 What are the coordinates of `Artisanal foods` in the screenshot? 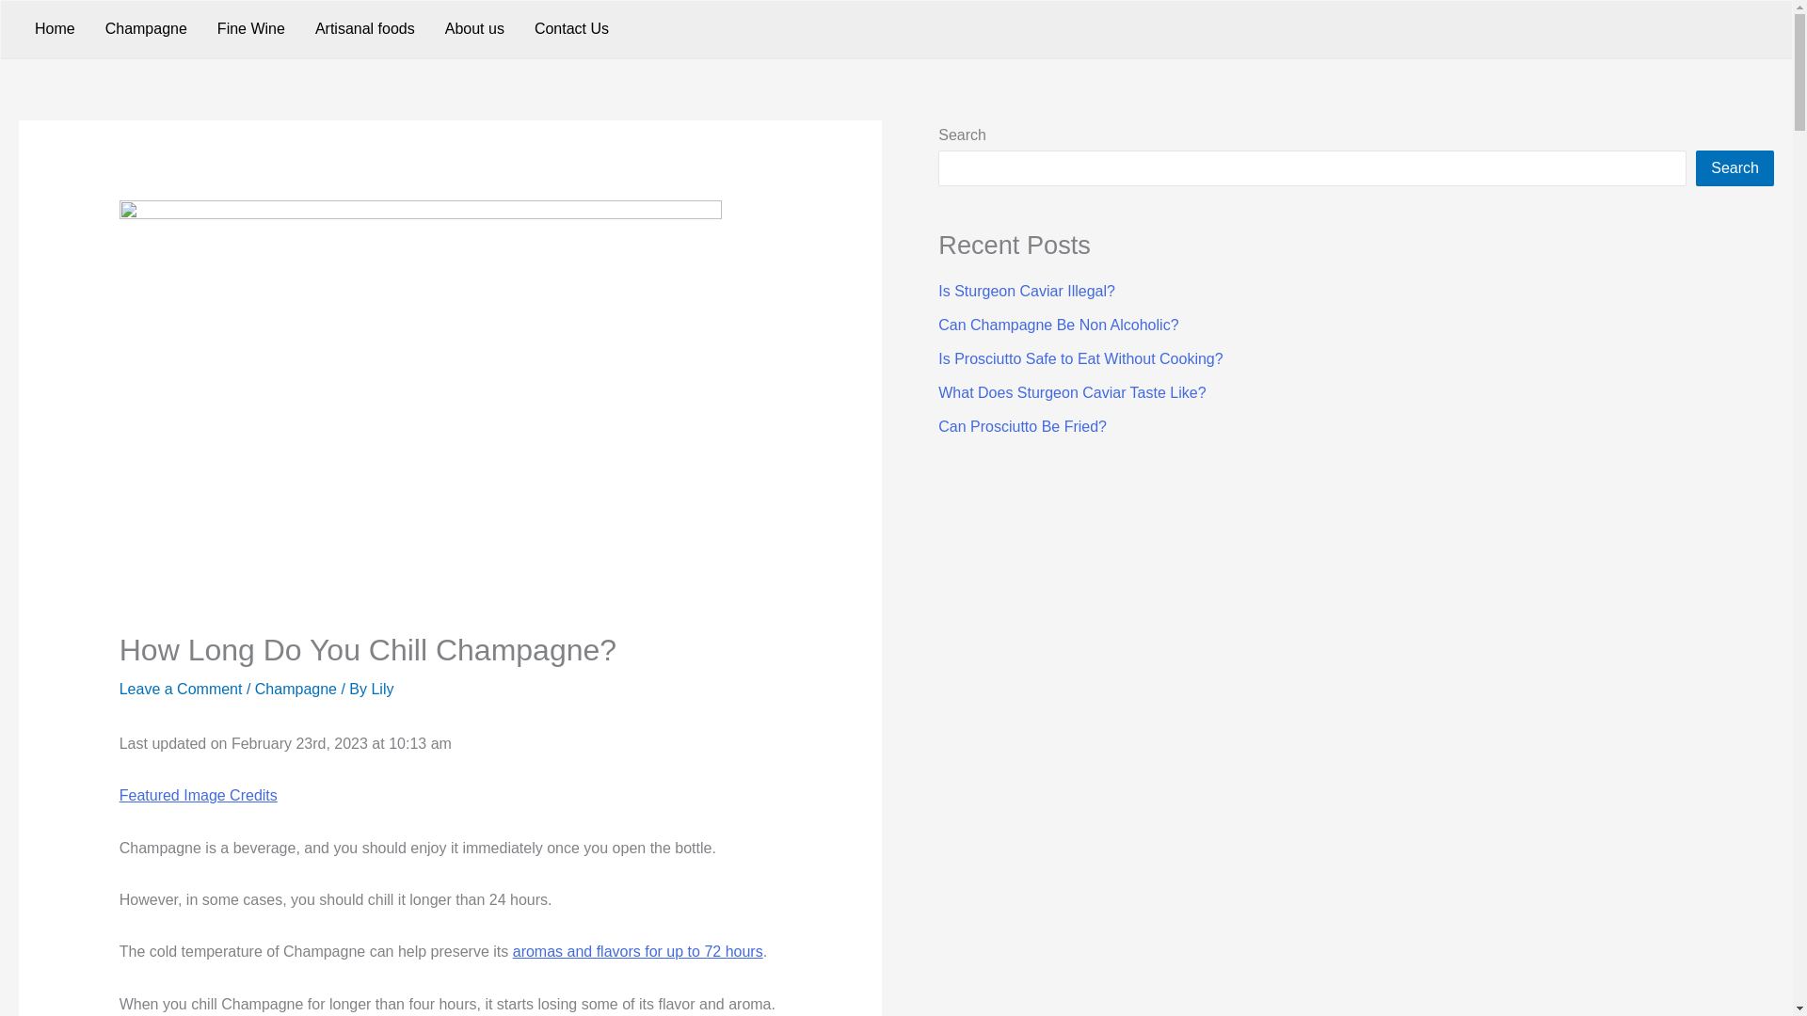 It's located at (364, 28).